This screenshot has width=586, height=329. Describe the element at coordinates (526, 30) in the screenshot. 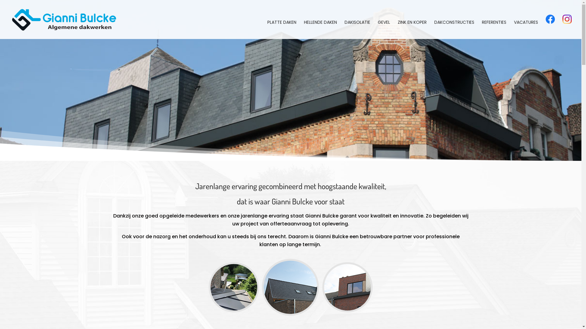

I see `VACATURES` at that location.